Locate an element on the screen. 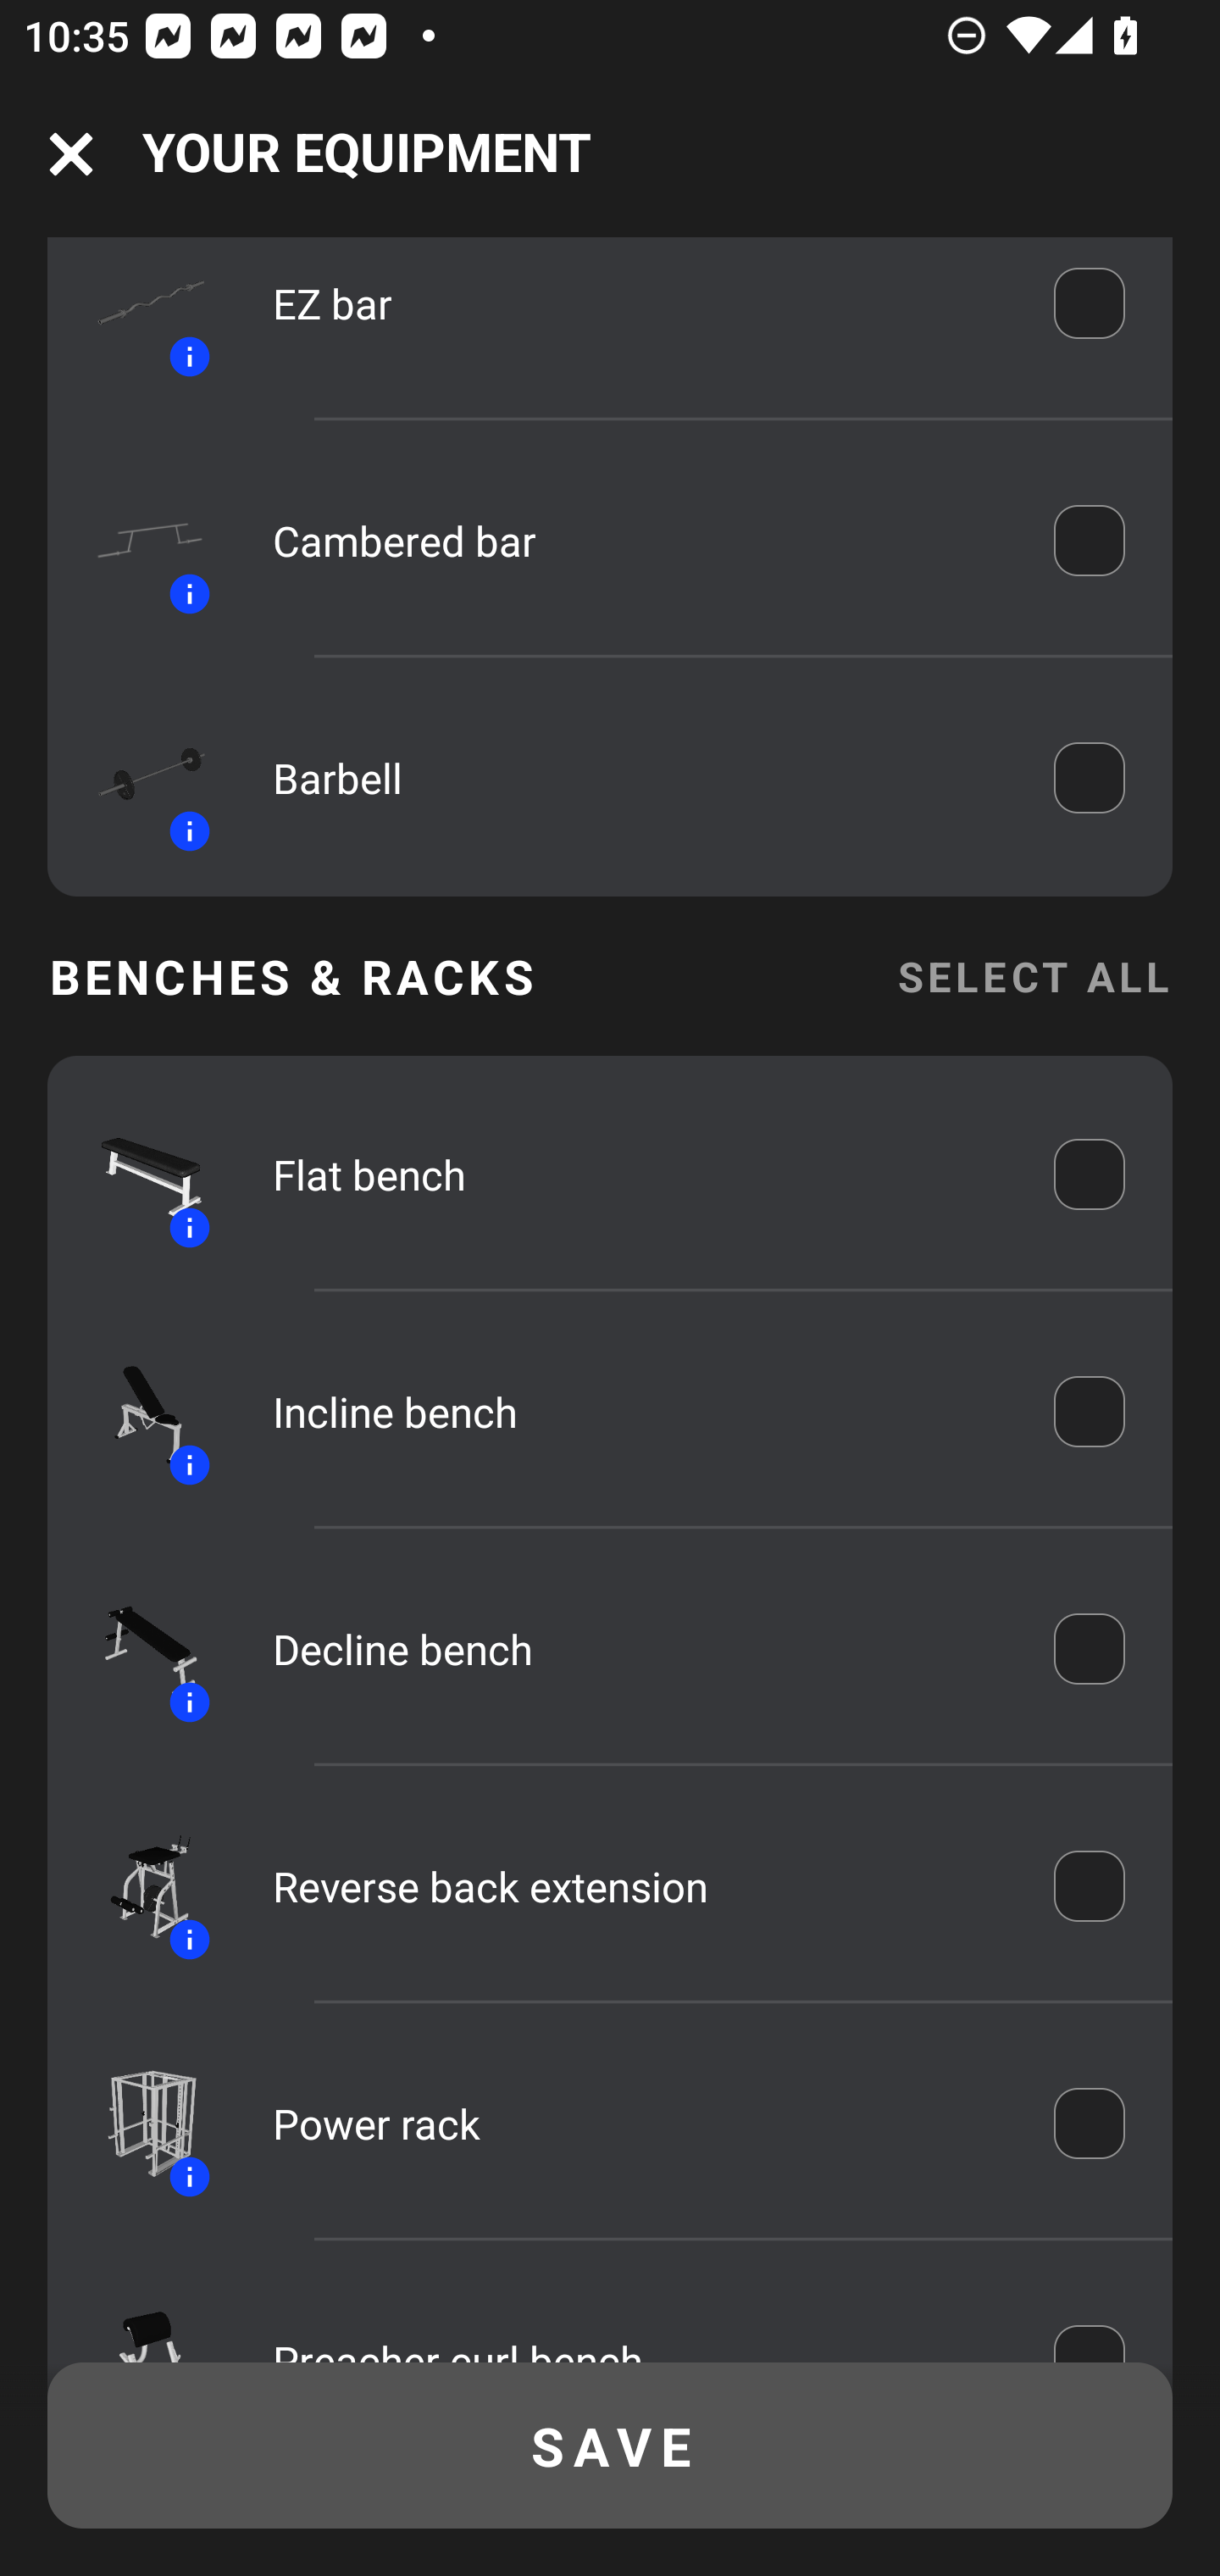  Incline bench is located at coordinates (640, 1412).